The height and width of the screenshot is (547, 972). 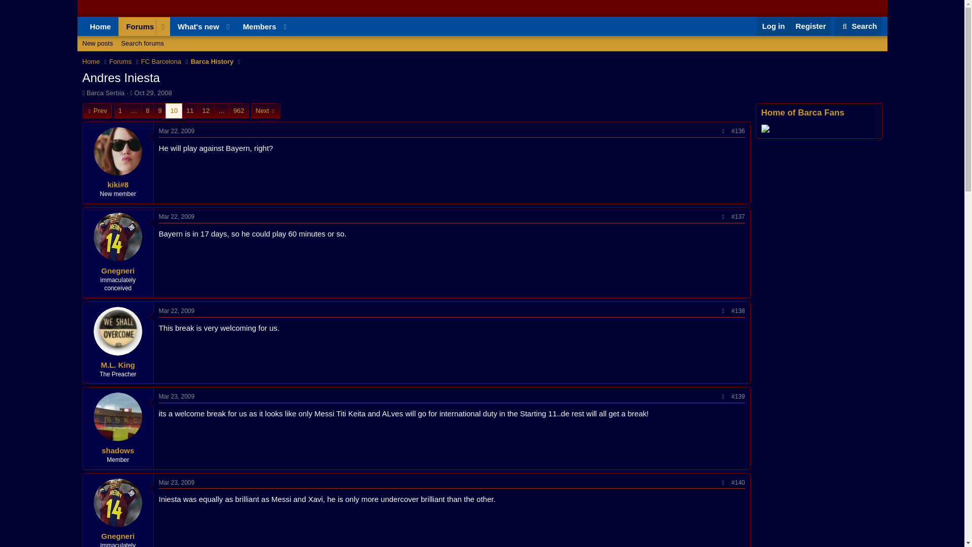 What do you see at coordinates (177, 217) in the screenshot?
I see `Mar 22, 2009 at 8:37 PM` at bounding box center [177, 217].